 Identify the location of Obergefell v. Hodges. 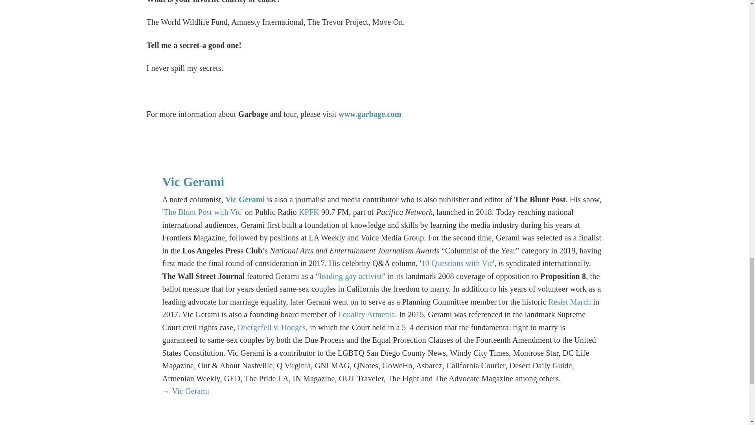
(271, 327).